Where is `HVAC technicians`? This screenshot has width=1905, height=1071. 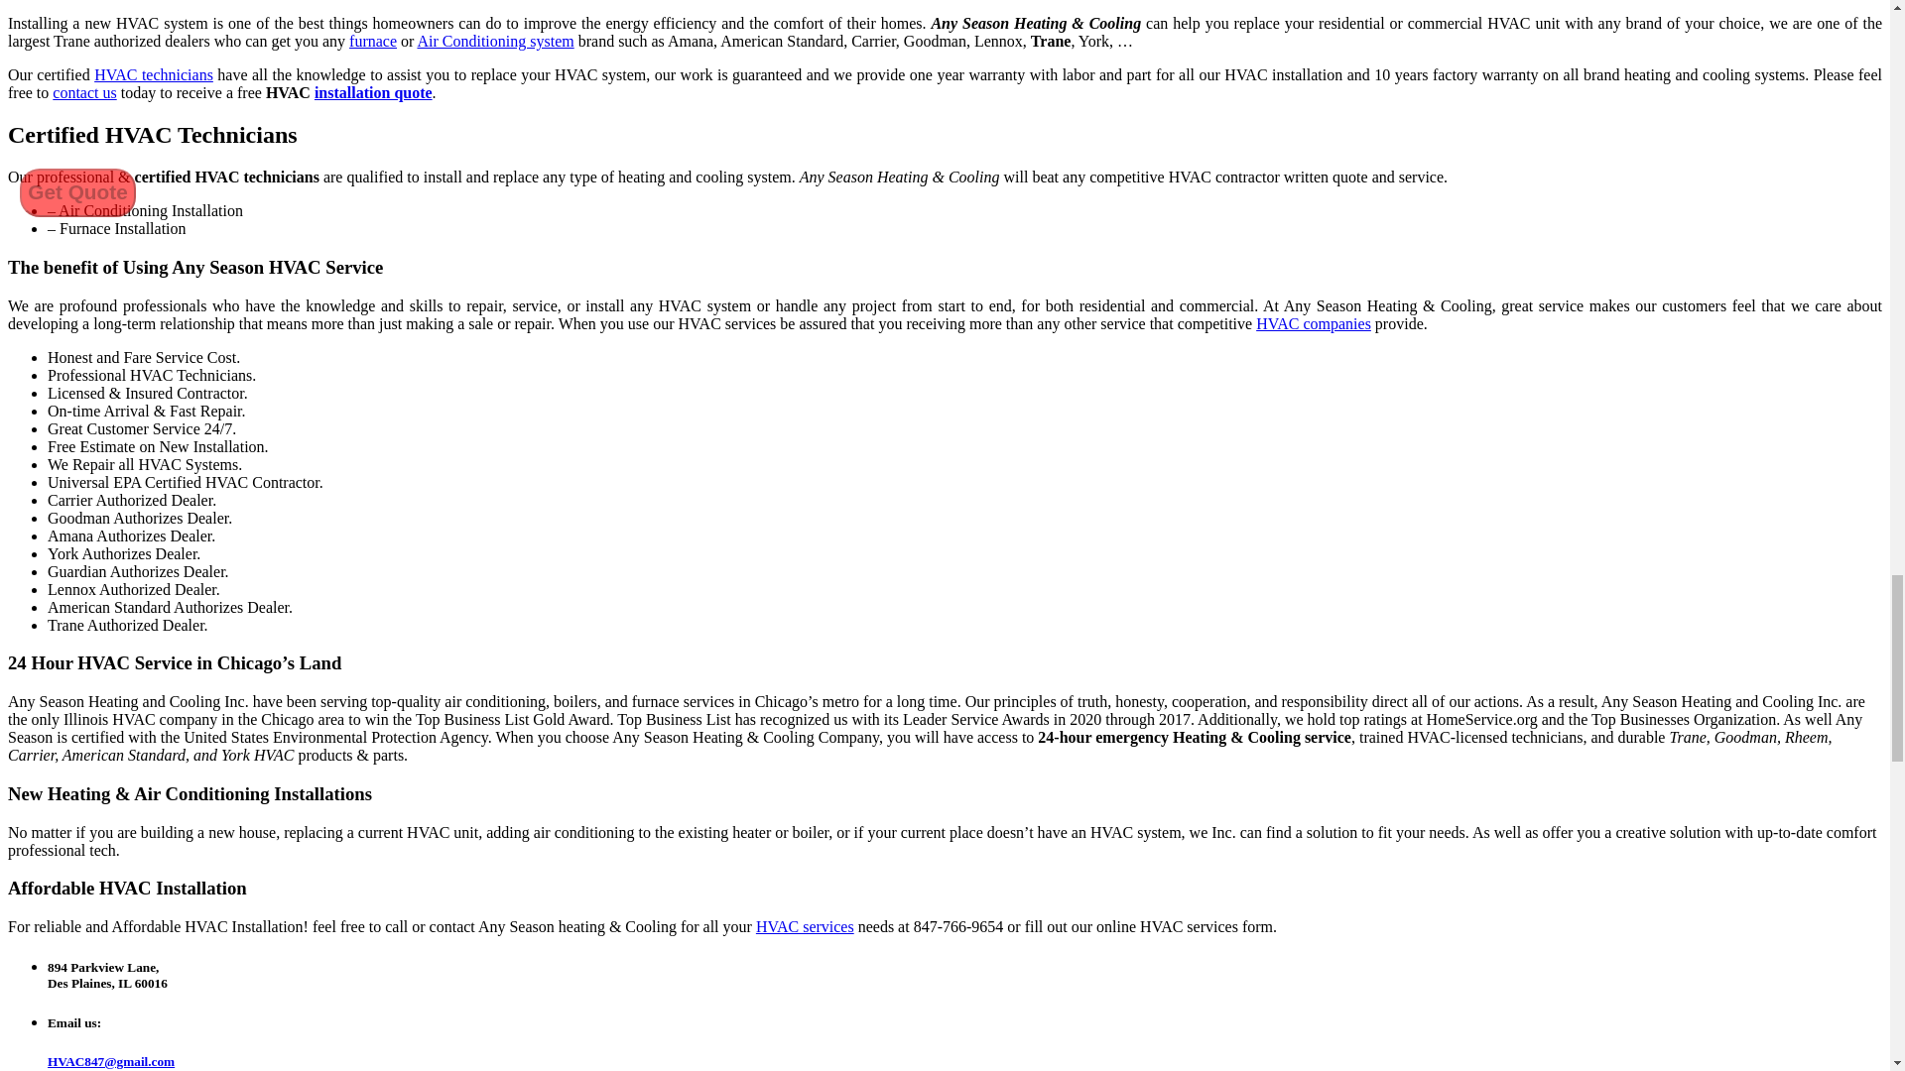 HVAC technicians is located at coordinates (153, 74).